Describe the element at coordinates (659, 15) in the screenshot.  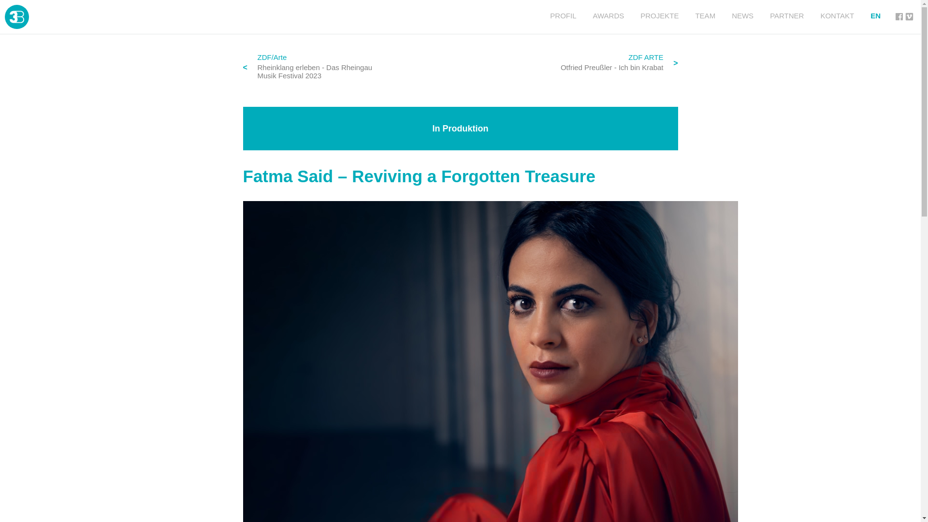
I see `PROJEKTE` at that location.